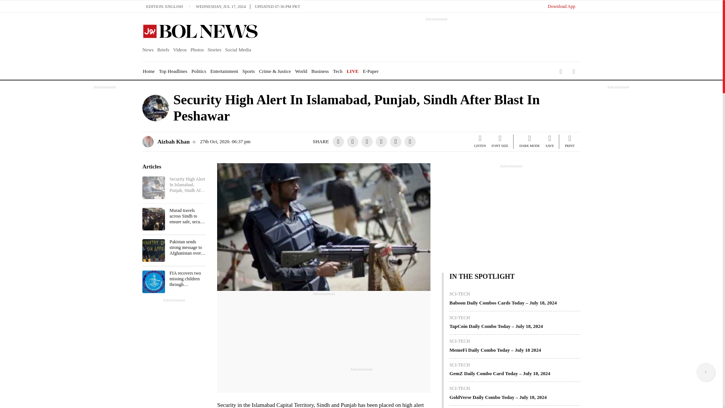  Describe the element at coordinates (301, 71) in the screenshot. I see `World` at that location.